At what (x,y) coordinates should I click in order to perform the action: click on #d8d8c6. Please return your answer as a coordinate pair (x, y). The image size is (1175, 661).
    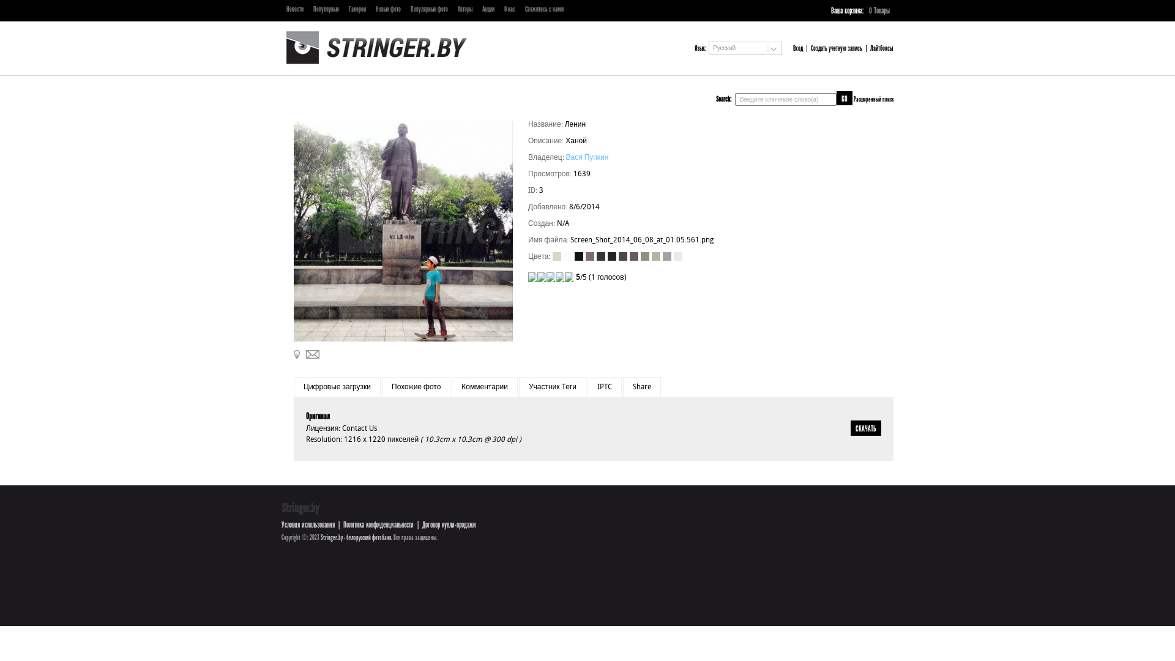
    Looking at the image, I should click on (557, 256).